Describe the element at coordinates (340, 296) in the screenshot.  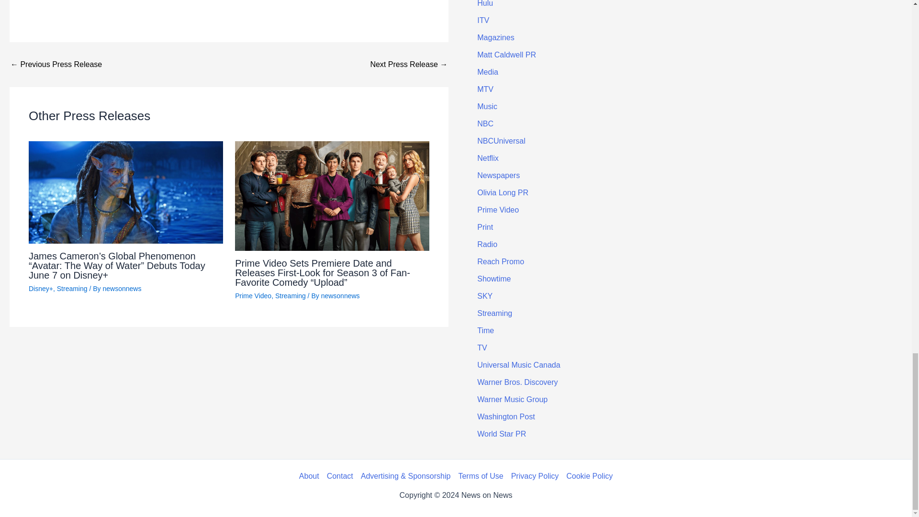
I see `View all posts by newsonnews` at that location.